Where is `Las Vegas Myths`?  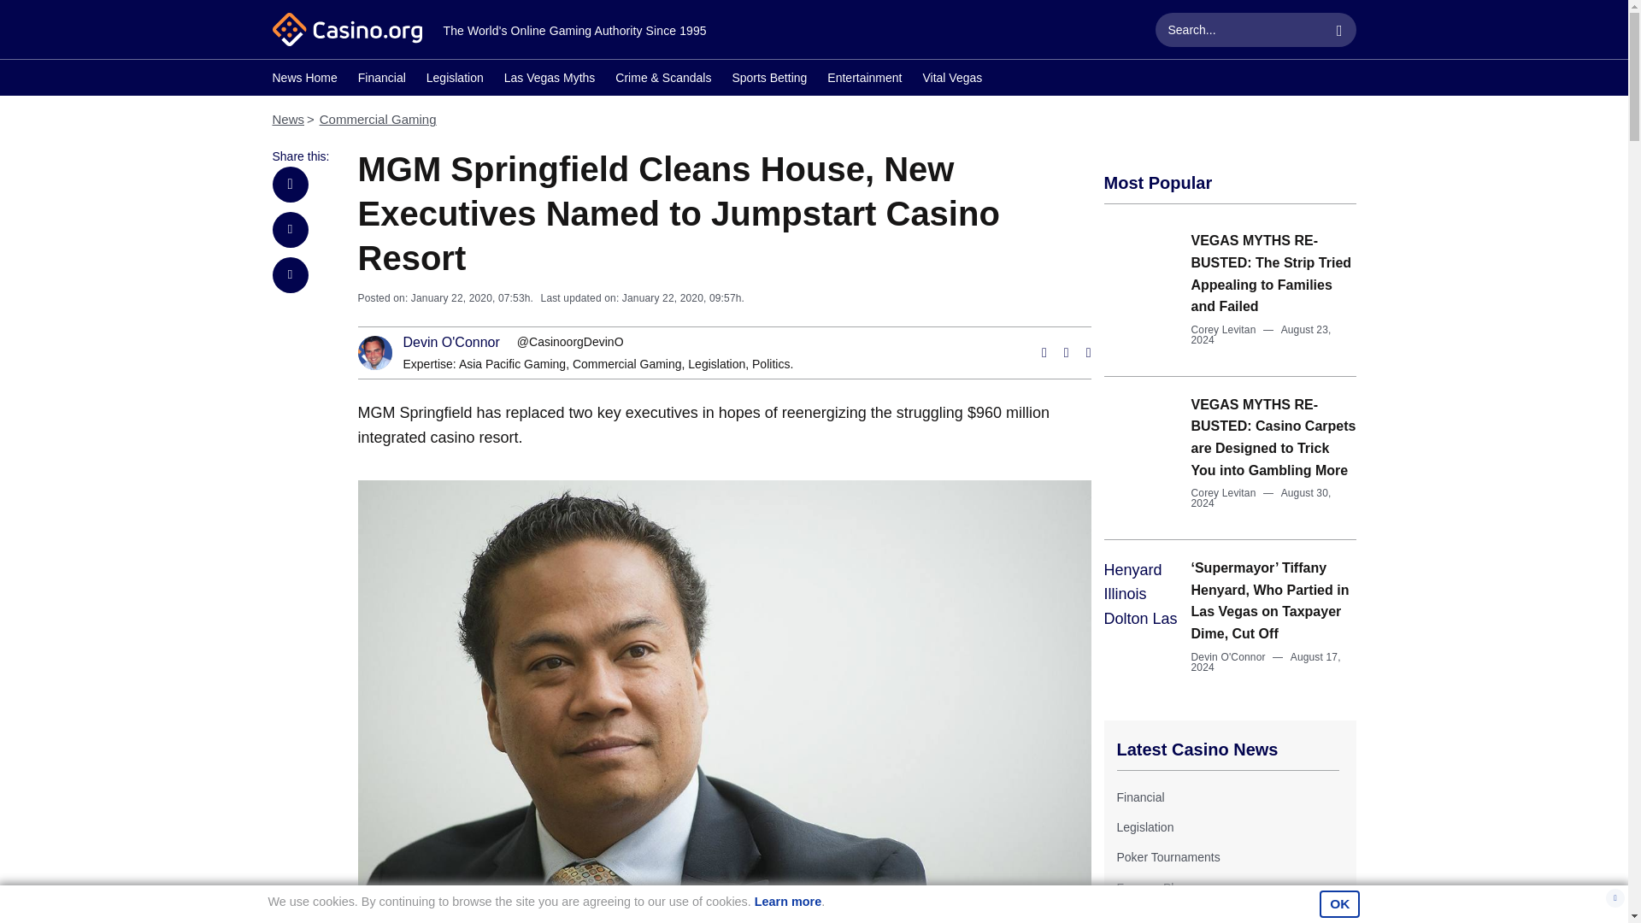
Las Vegas Myths is located at coordinates (549, 79).